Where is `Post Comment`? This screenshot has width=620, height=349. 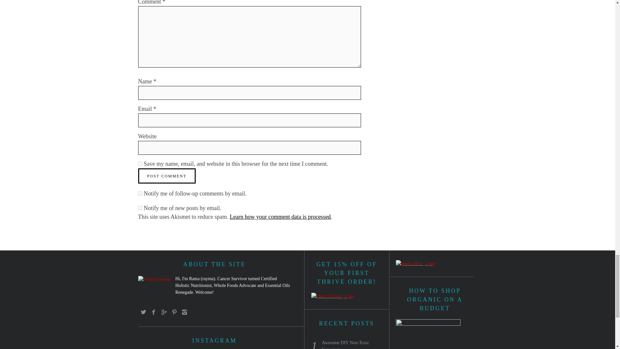 Post Comment is located at coordinates (167, 176).